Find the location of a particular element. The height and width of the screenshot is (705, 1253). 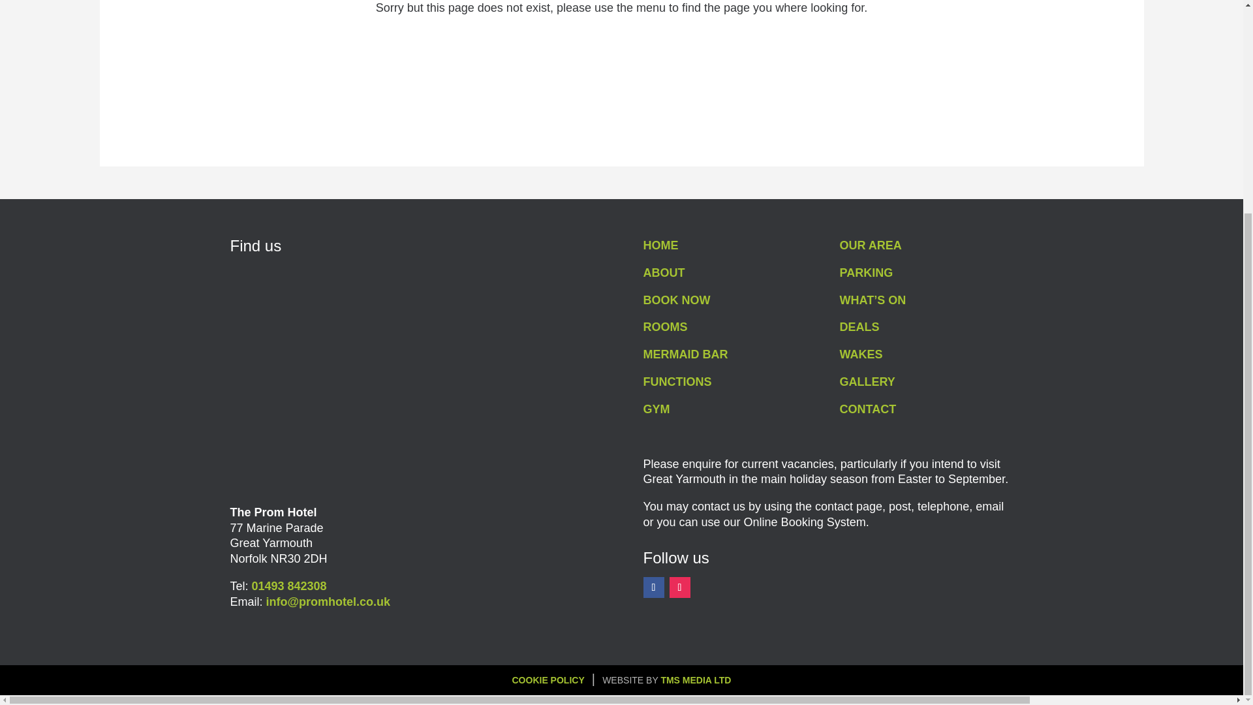

COOKIE POLICY is located at coordinates (547, 680).